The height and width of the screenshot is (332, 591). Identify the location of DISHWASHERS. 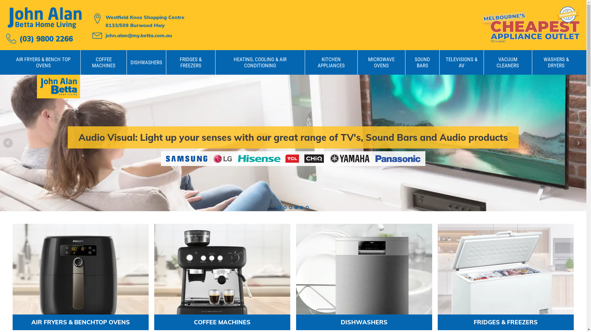
(147, 62).